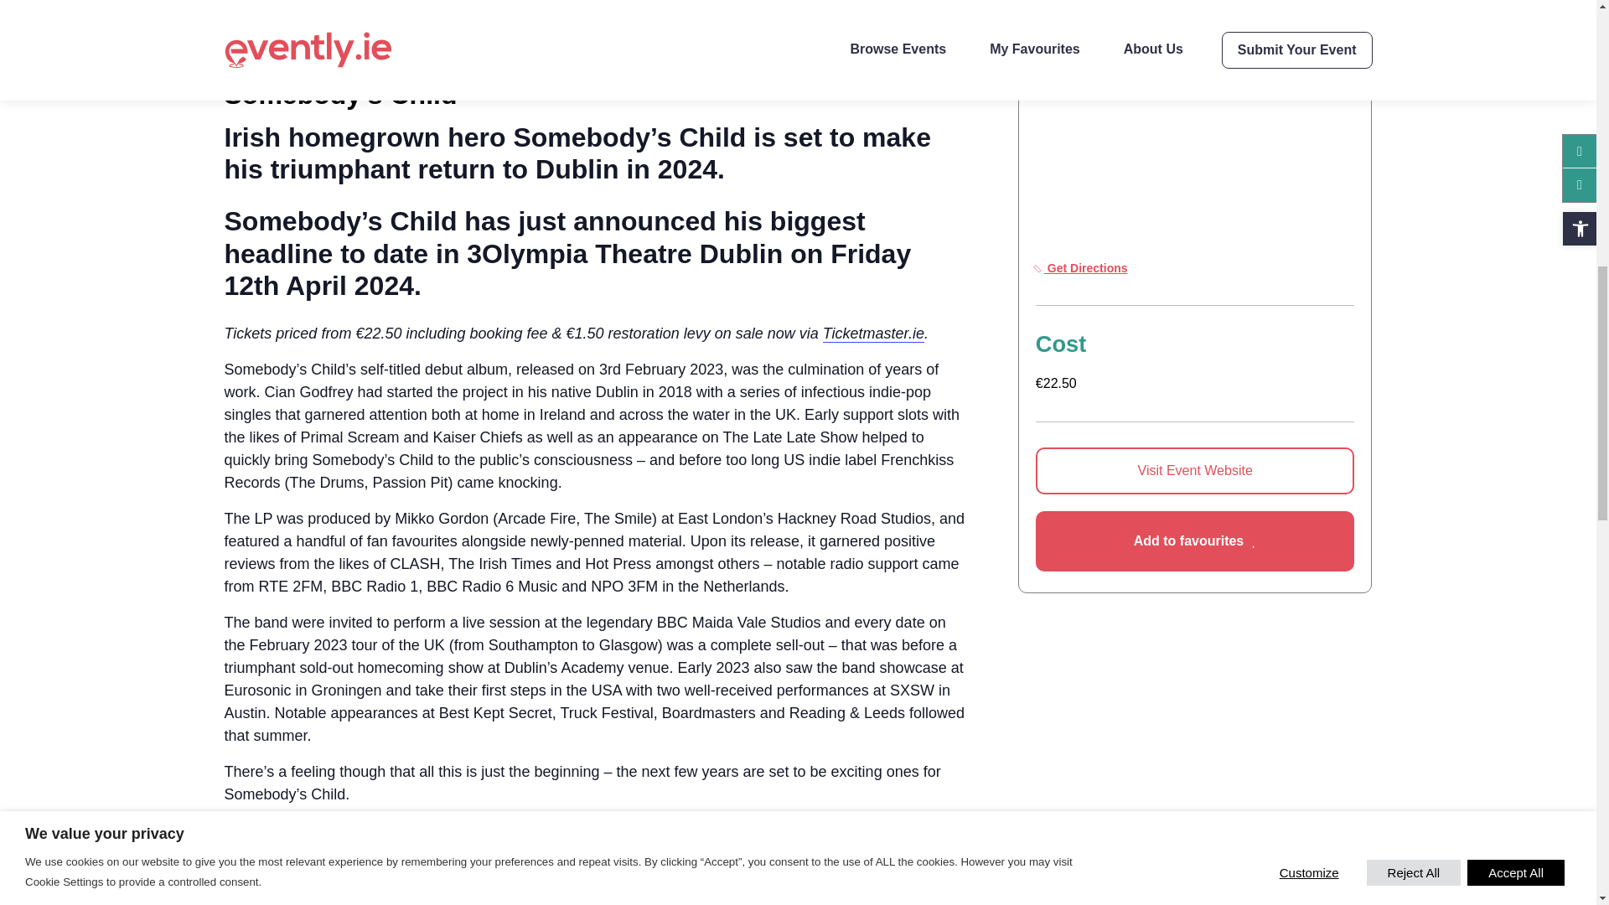  What do you see at coordinates (873, 334) in the screenshot?
I see `Ticketmaster.ie` at bounding box center [873, 334].